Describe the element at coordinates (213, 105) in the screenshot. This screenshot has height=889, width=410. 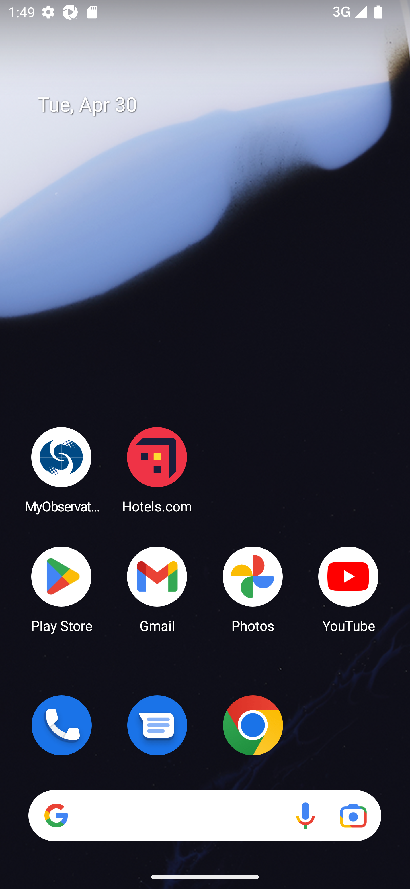
I see `Tue, Apr 30` at that location.